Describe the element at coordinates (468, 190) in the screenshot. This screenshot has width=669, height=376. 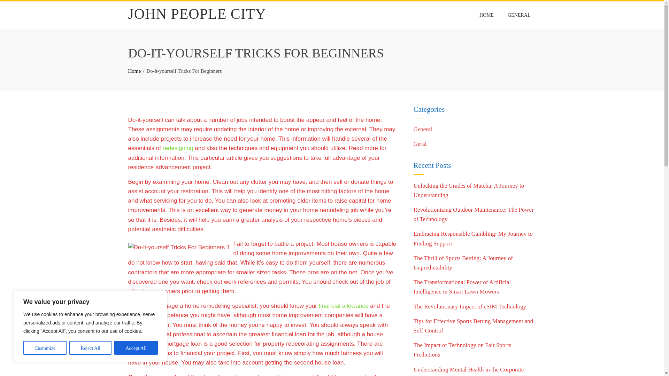
I see `Unlocking the Grades of Matcha: A Journey to Understanding` at that location.